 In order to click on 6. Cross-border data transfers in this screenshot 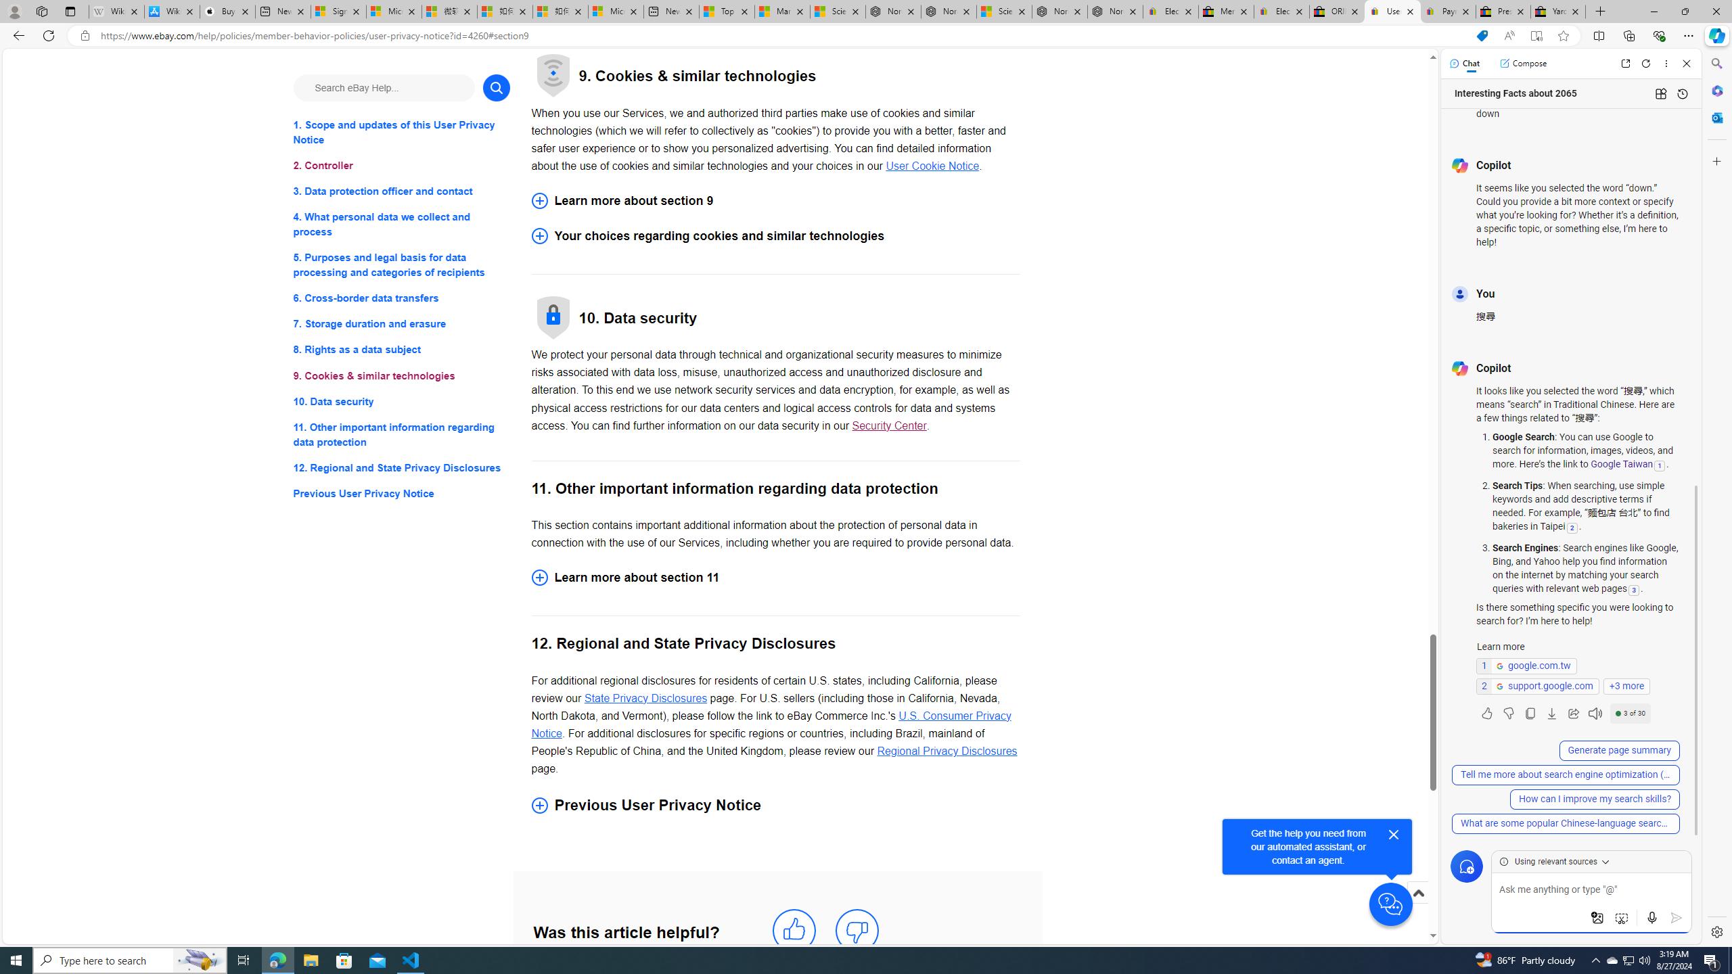, I will do `click(402, 299)`.